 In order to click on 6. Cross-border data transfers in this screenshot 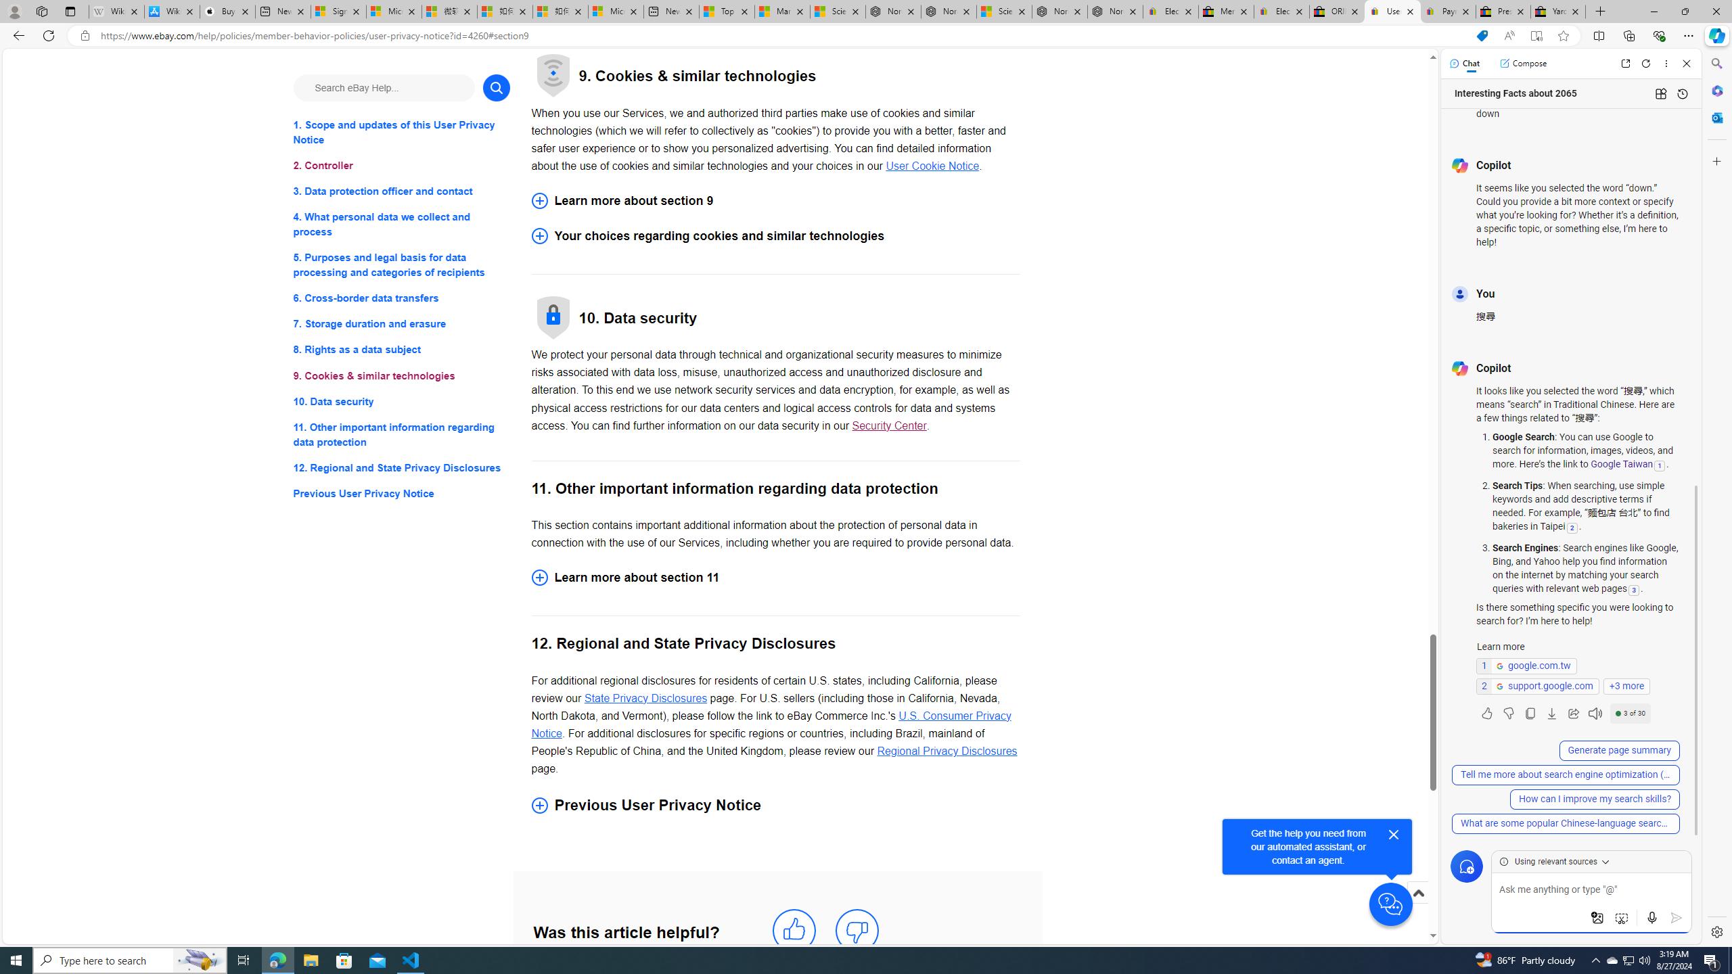, I will do `click(402, 299)`.